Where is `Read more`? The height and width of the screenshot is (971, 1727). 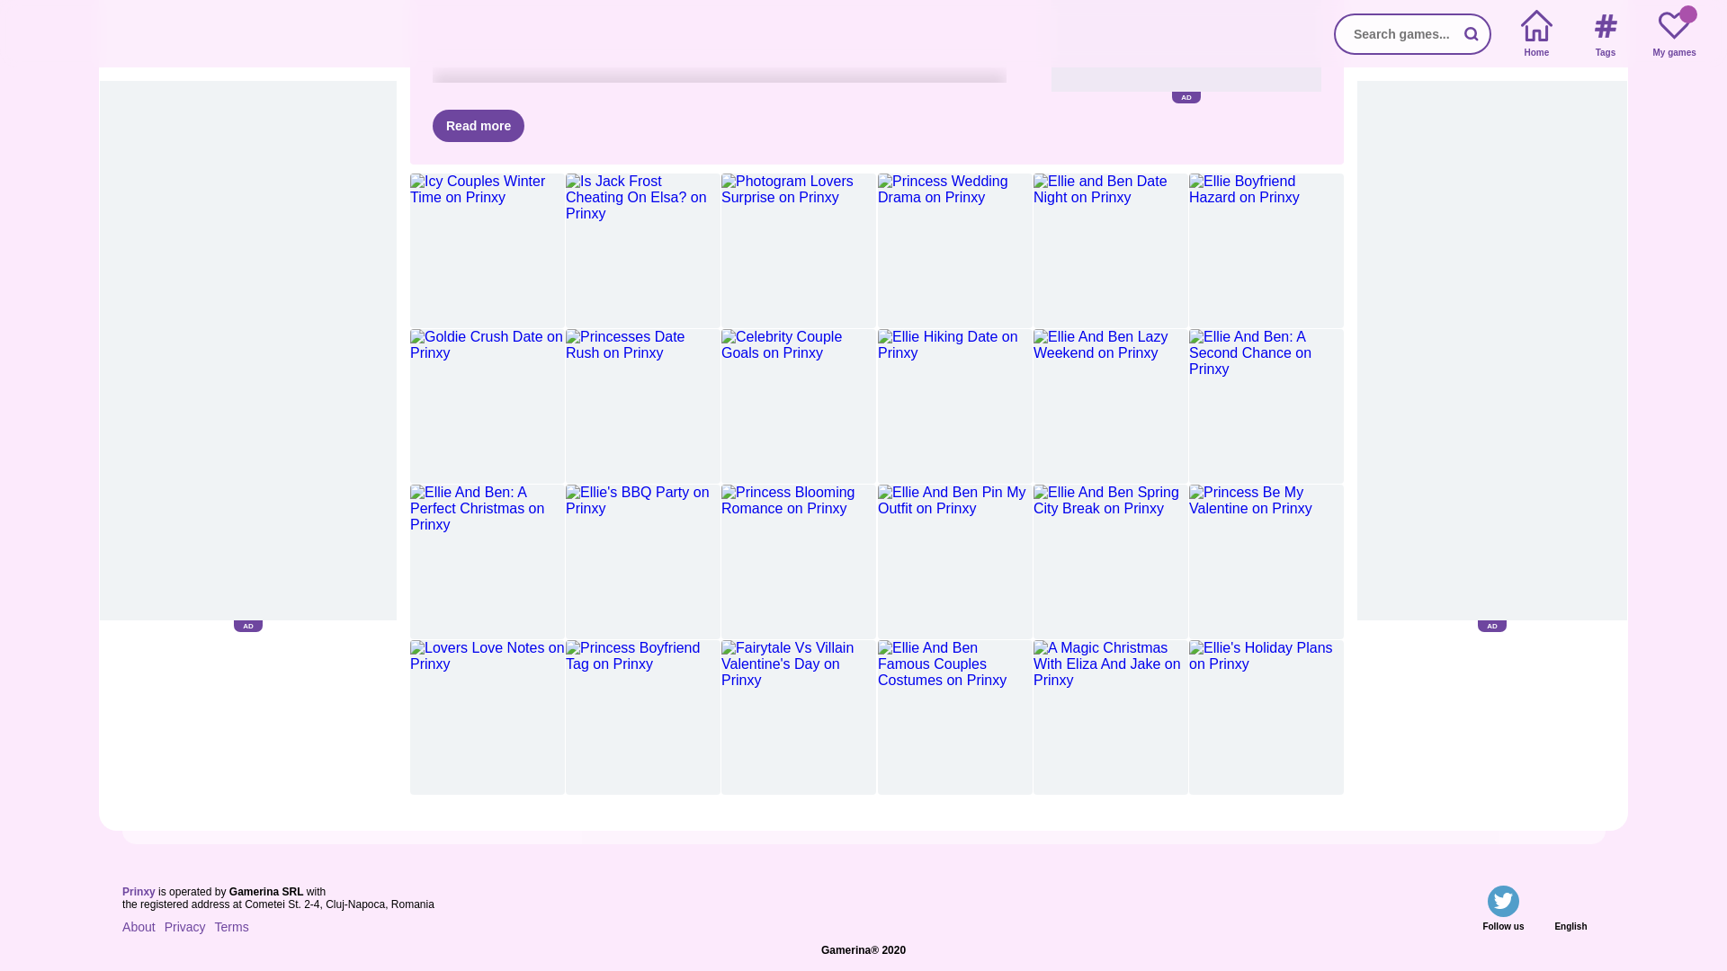
Read more is located at coordinates (479, 126).